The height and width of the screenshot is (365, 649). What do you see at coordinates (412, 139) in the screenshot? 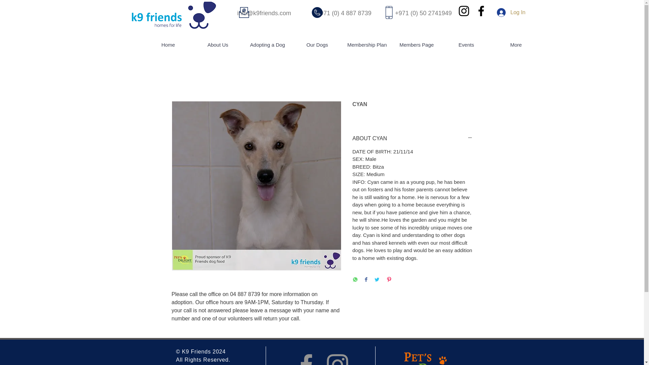
I see `ABOUT CYAN` at bounding box center [412, 139].